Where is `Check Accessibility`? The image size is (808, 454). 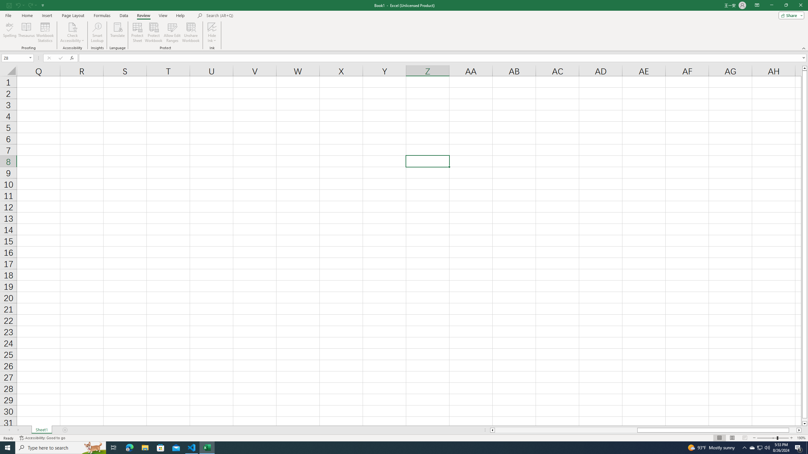
Check Accessibility is located at coordinates (72, 27).